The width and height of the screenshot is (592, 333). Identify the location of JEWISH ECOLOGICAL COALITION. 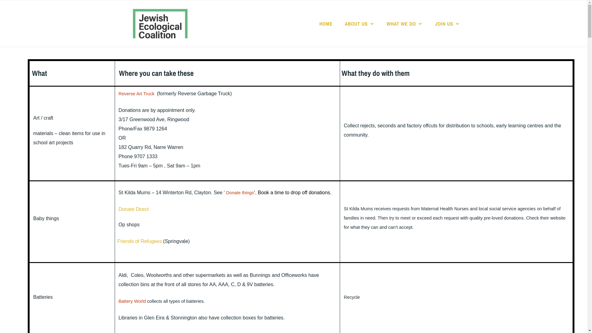
(320, 33).